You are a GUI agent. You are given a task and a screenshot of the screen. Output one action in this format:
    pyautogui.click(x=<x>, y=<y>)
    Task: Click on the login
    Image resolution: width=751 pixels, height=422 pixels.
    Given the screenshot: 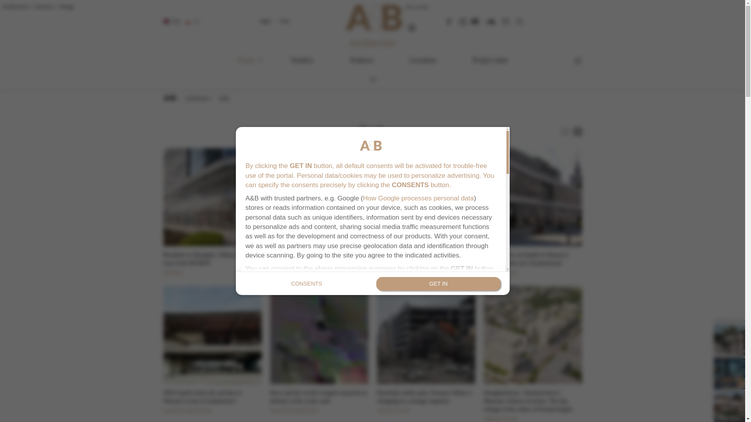 What is the action you would take?
    pyautogui.click(x=265, y=21)
    